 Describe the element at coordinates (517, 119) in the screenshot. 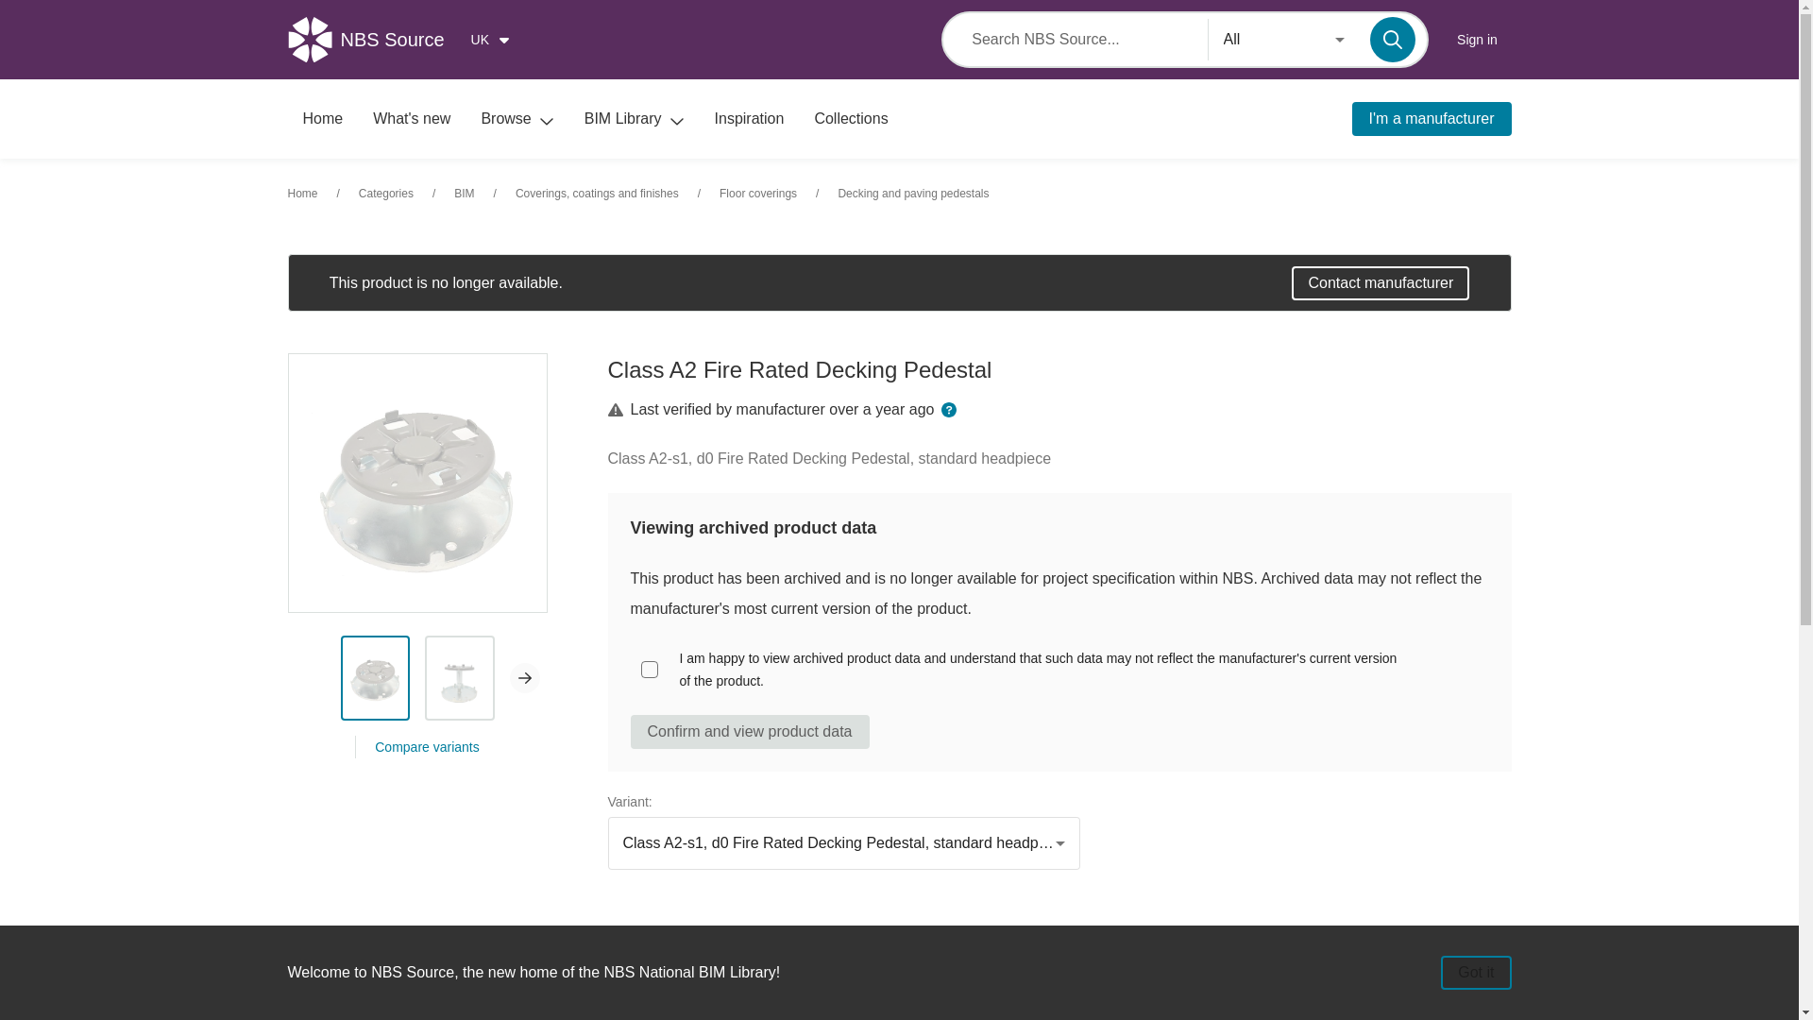

I see `Browse` at that location.